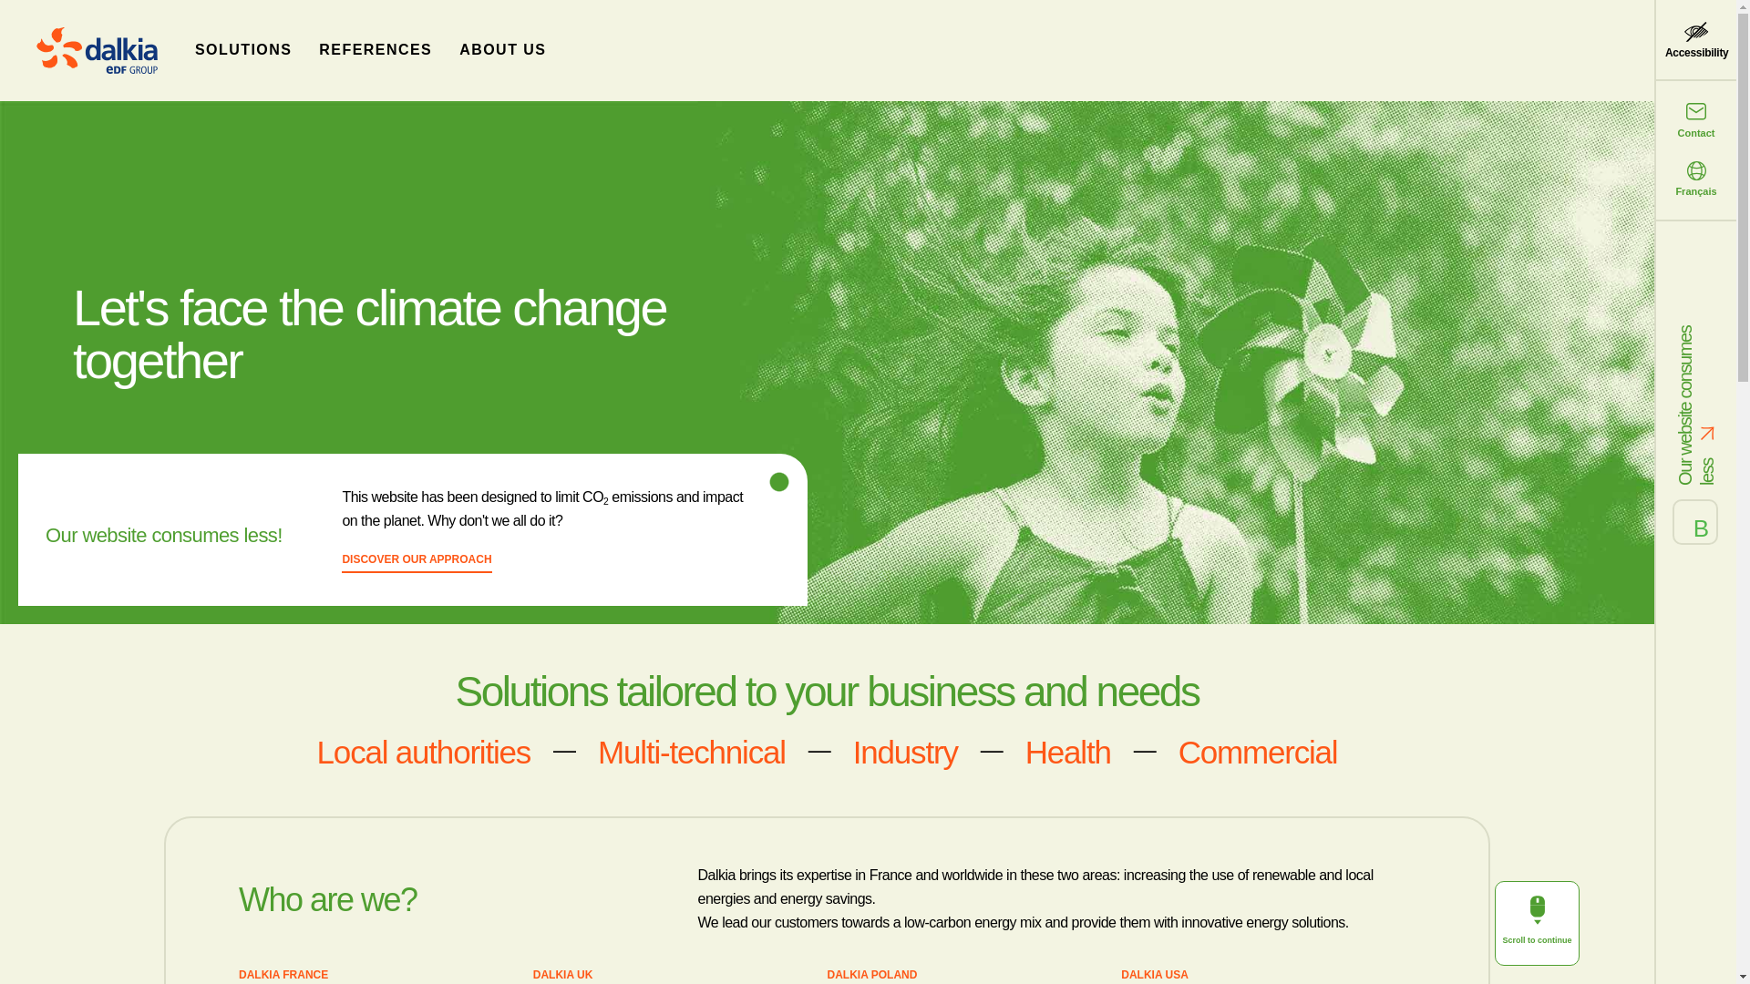 The width and height of the screenshot is (1750, 984). What do you see at coordinates (423, 751) in the screenshot?
I see `Local authorities` at bounding box center [423, 751].